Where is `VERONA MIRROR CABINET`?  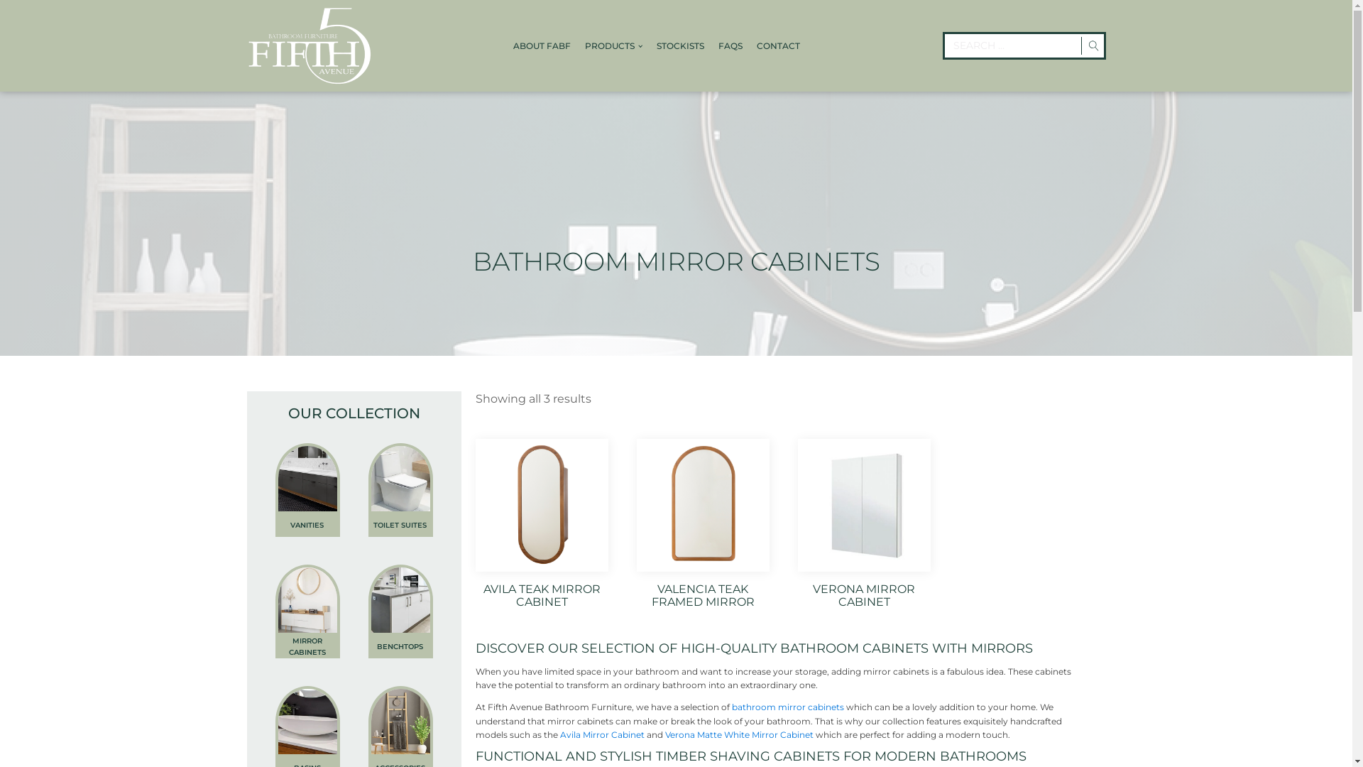 VERONA MIRROR CABINET is located at coordinates (865, 526).